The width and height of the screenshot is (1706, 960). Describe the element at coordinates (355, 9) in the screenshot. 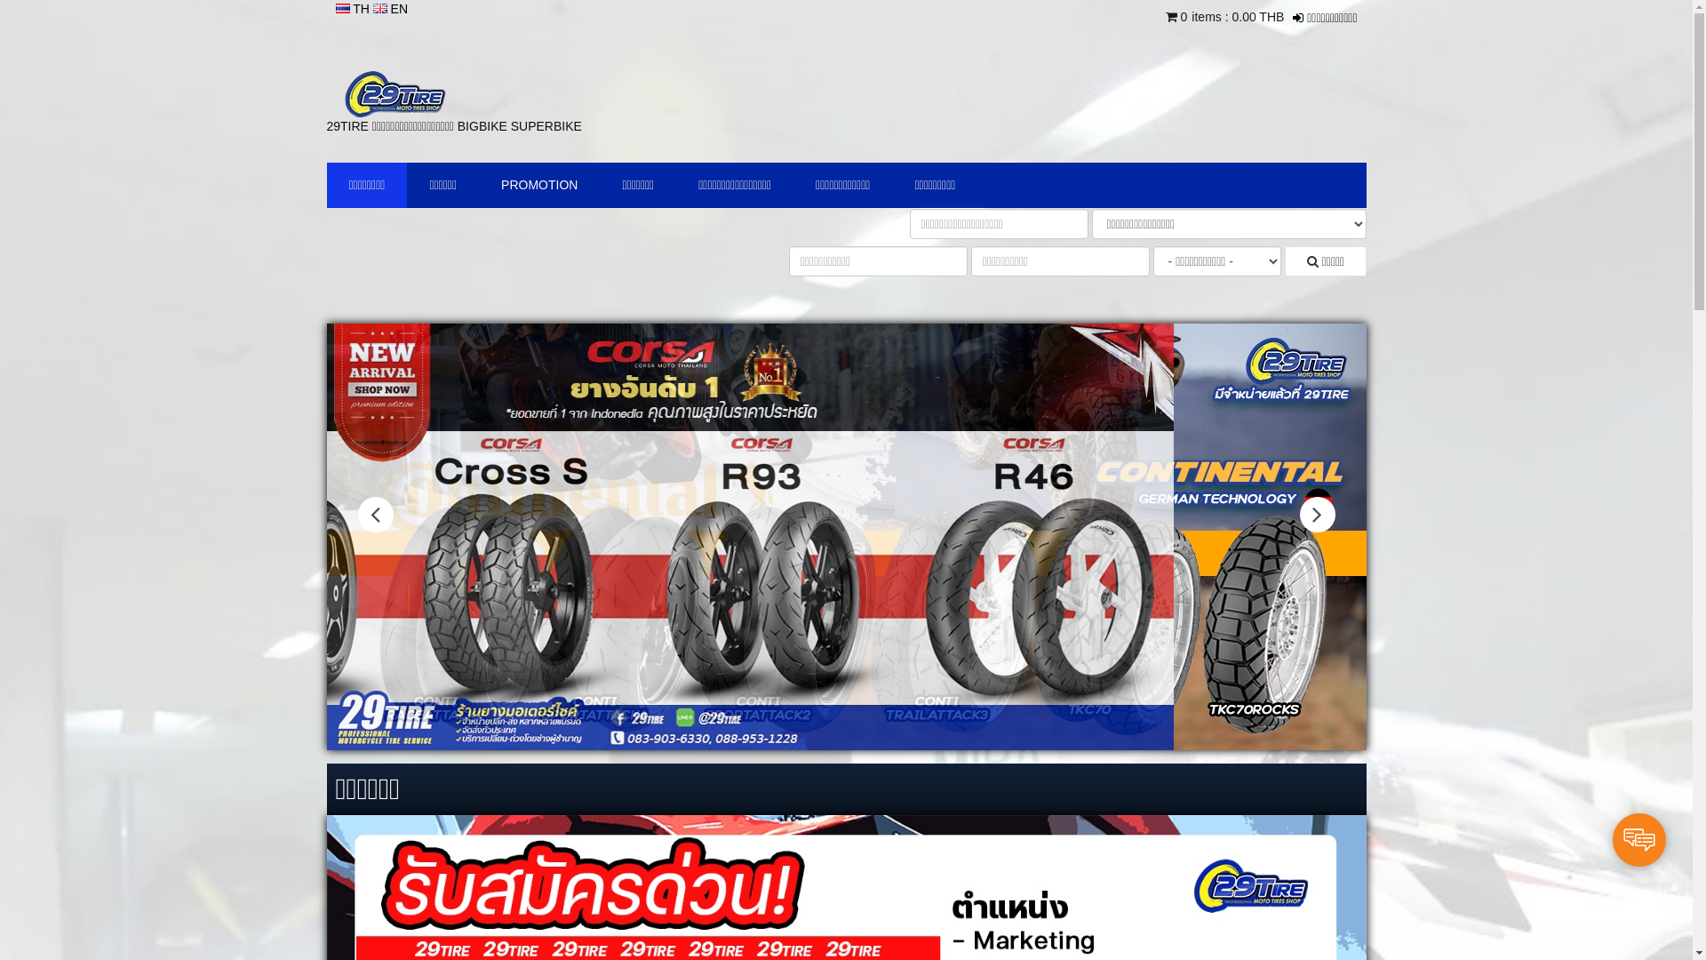

I see ` TH` at that location.